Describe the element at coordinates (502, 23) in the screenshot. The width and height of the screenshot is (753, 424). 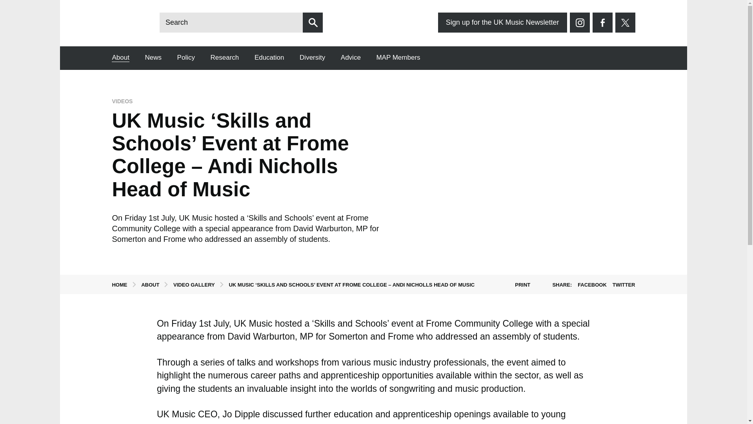
I see `Sign up for the UK Music Newsletter` at that location.